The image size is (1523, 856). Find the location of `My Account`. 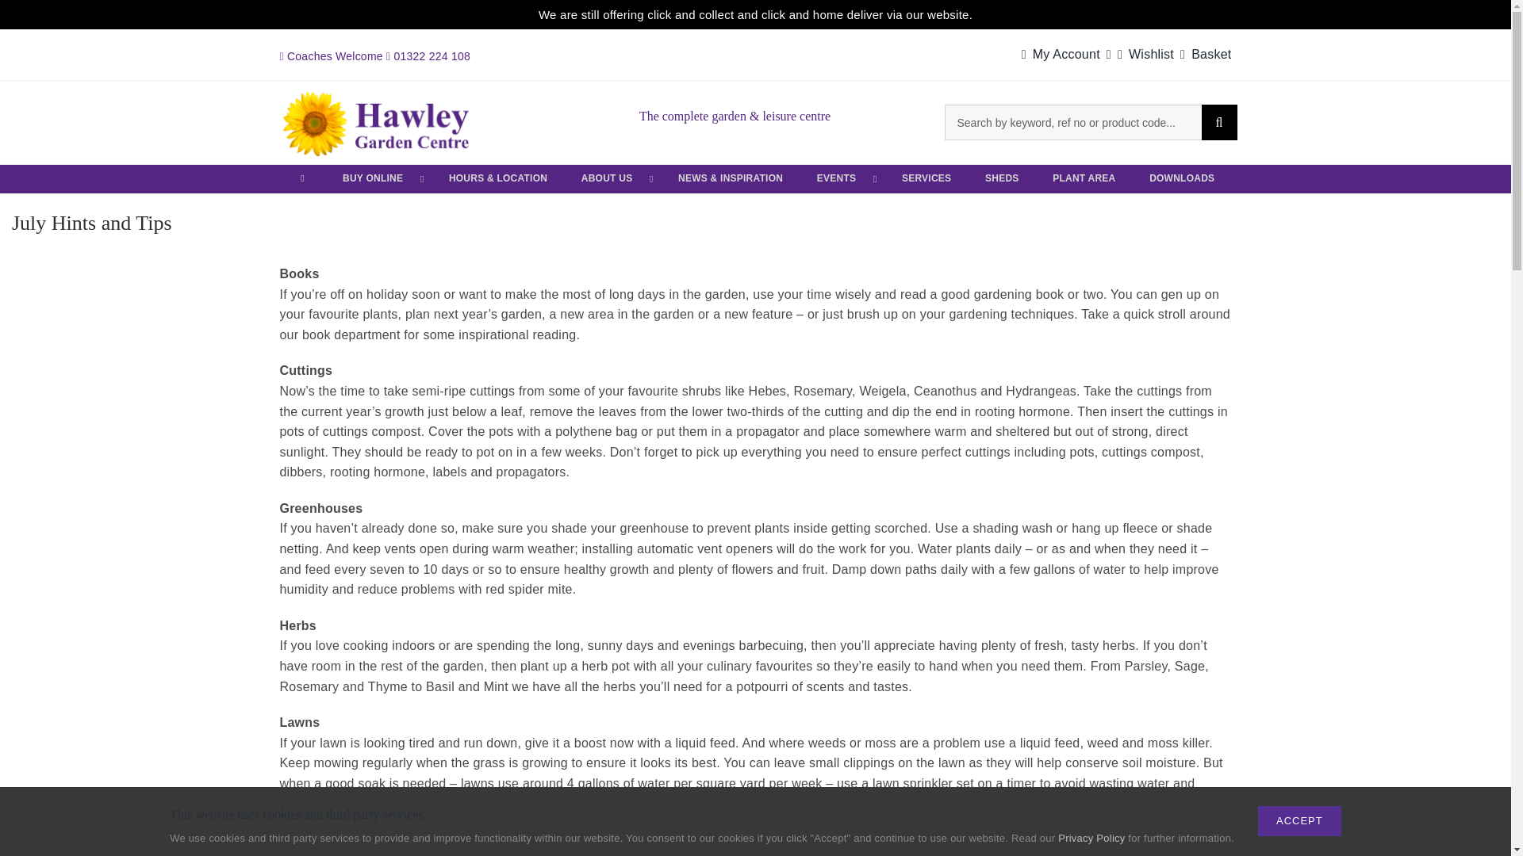

My Account is located at coordinates (1063, 54).